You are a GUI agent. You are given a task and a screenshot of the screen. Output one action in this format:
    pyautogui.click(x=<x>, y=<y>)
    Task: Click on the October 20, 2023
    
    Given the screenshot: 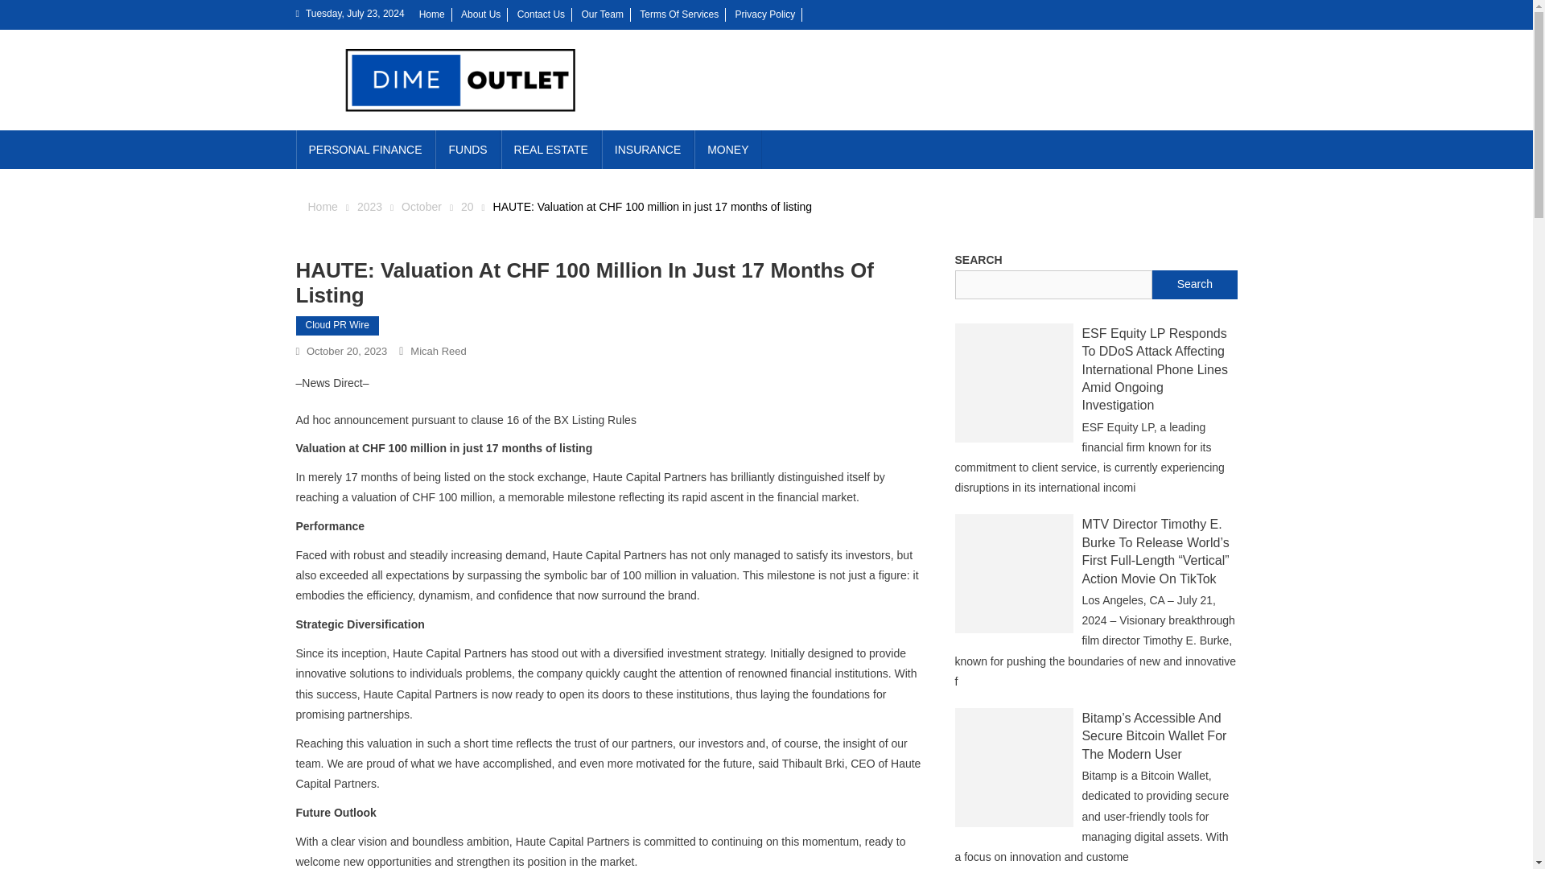 What is the action you would take?
    pyautogui.click(x=346, y=351)
    